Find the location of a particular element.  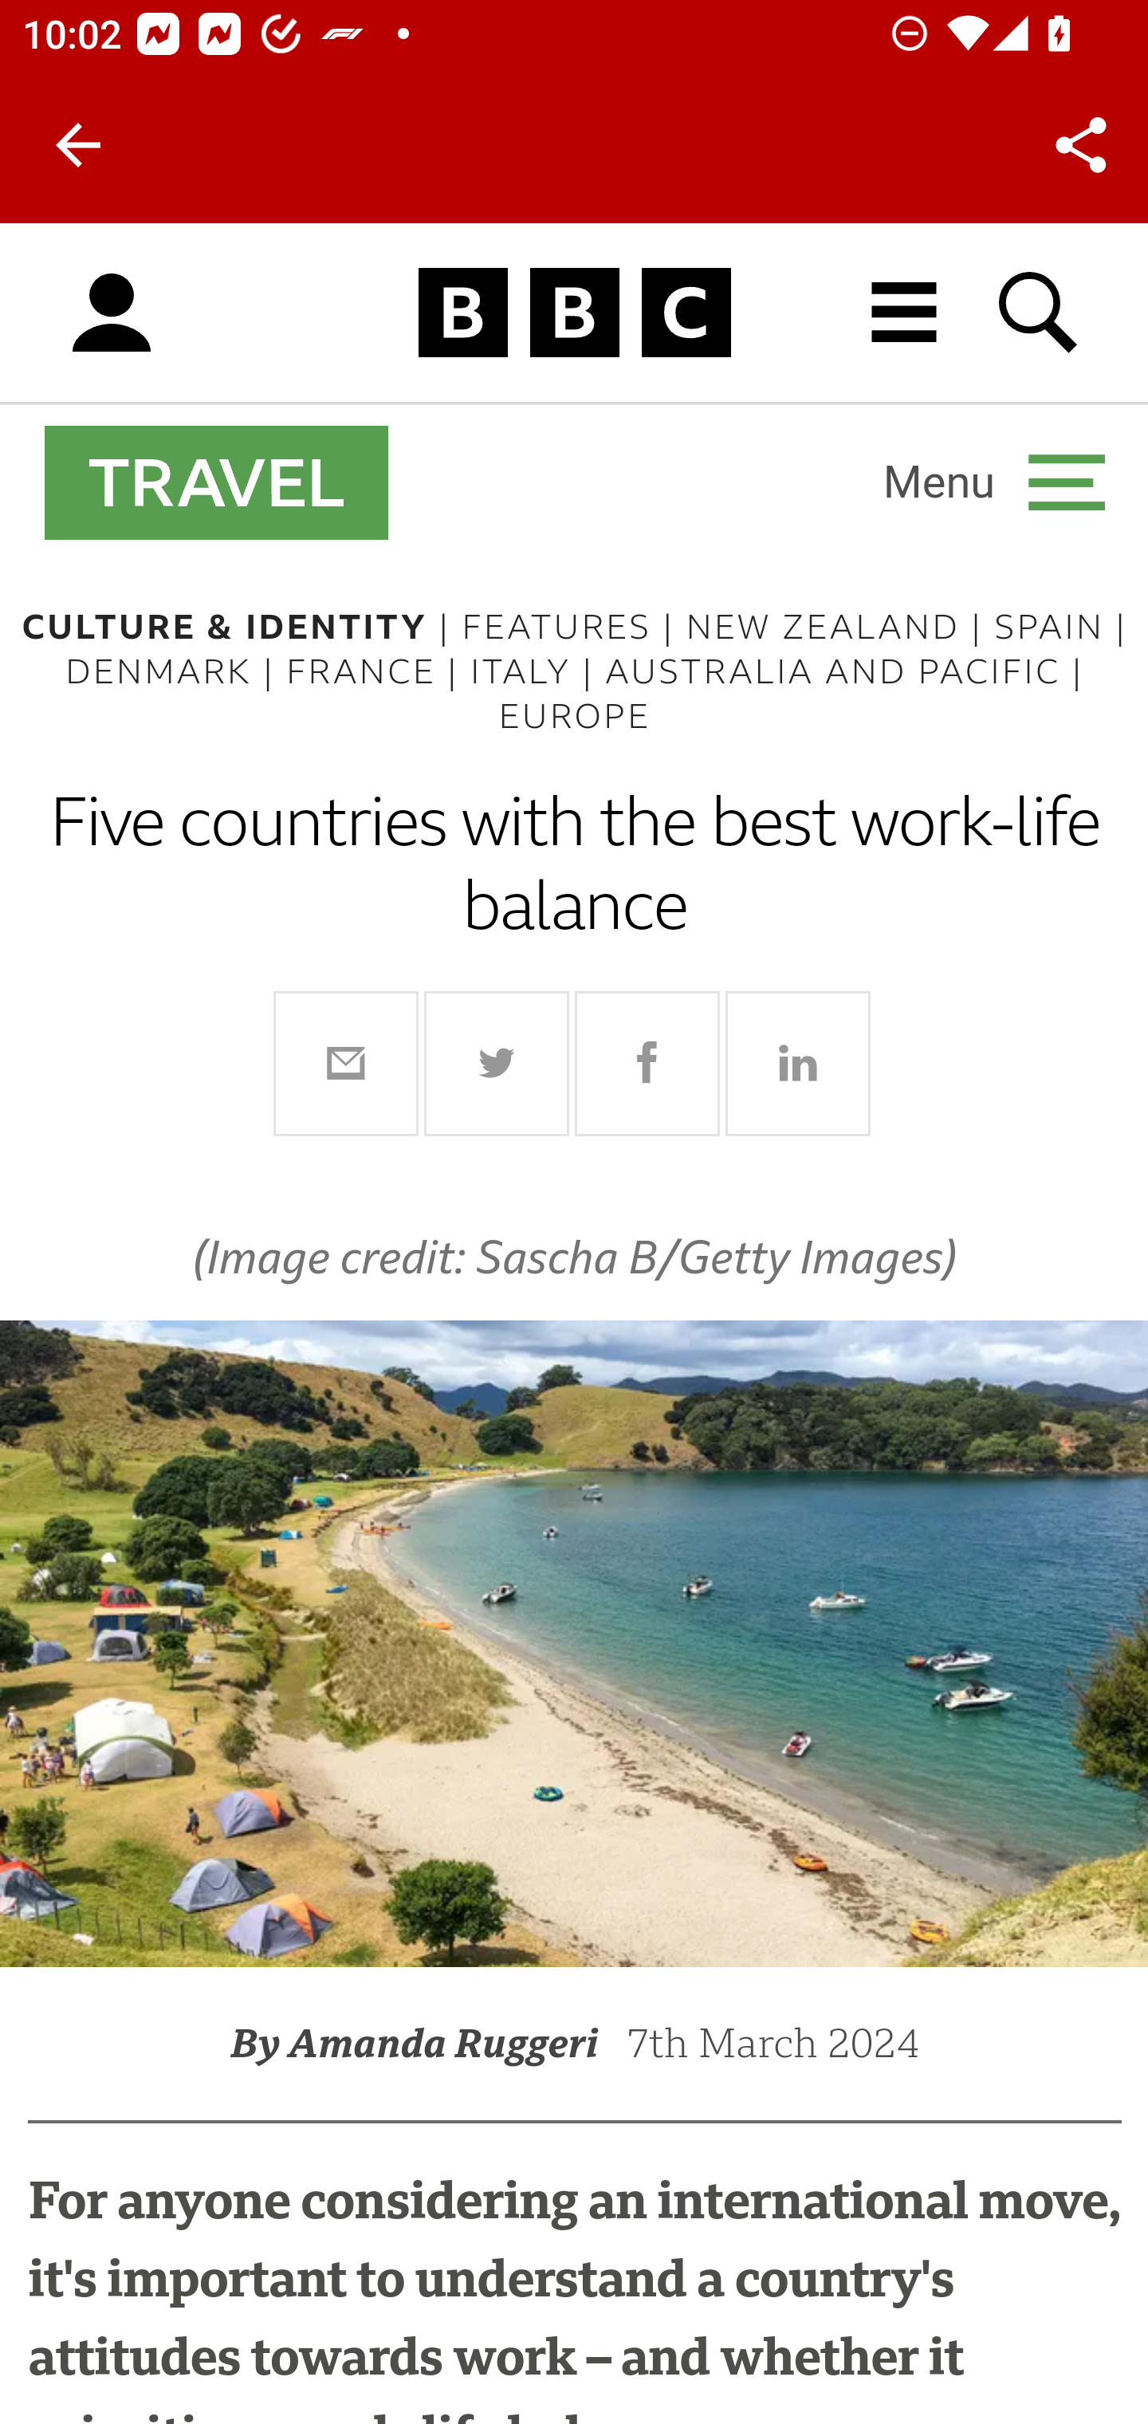

FEATURES |  FEATURES  |  is located at coordinates (574, 627).